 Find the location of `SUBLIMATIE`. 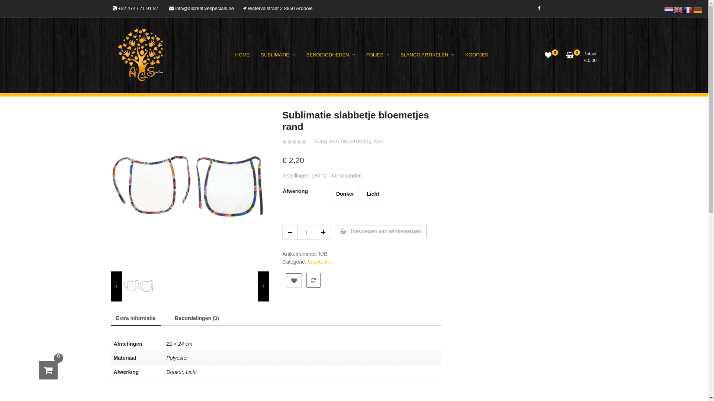

SUBLIMATIE is located at coordinates (278, 55).